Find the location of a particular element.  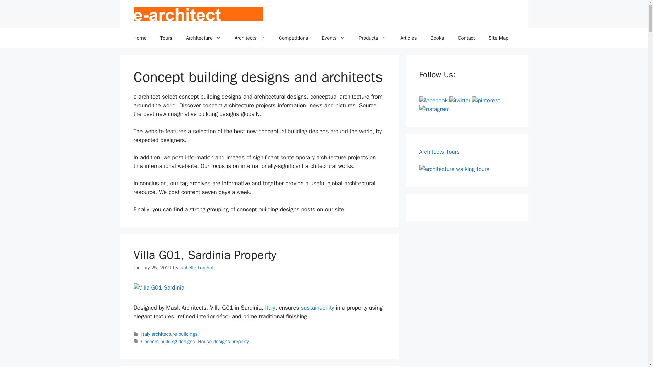

View all posts by Isabelle Lomholt is located at coordinates (197, 268).